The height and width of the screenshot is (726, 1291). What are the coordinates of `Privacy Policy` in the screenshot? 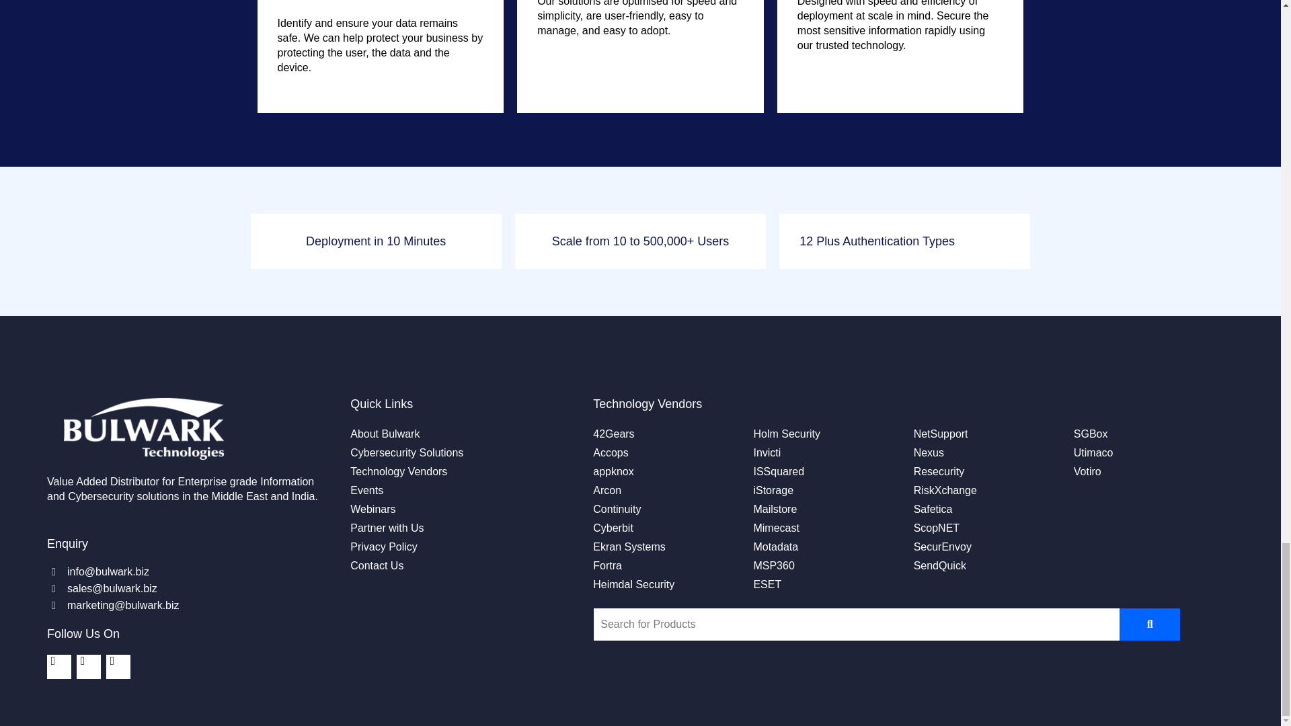 It's located at (383, 547).